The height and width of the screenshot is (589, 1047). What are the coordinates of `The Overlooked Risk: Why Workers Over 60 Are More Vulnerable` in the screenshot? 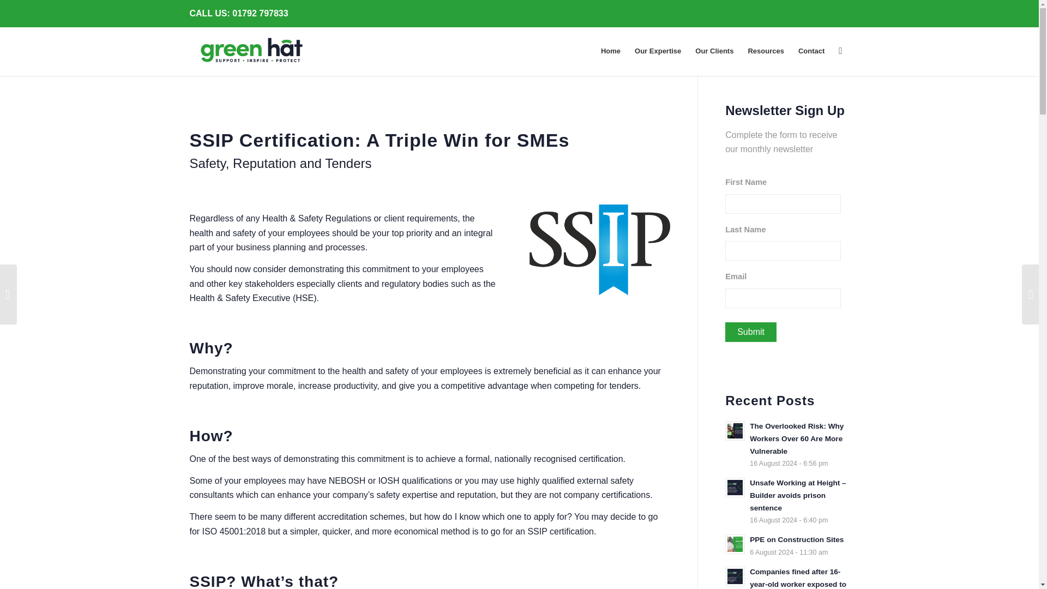 It's located at (787, 444).